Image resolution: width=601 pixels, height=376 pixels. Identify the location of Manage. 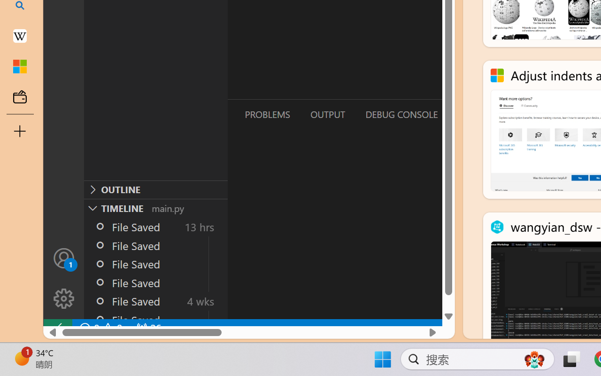
(64, 299).